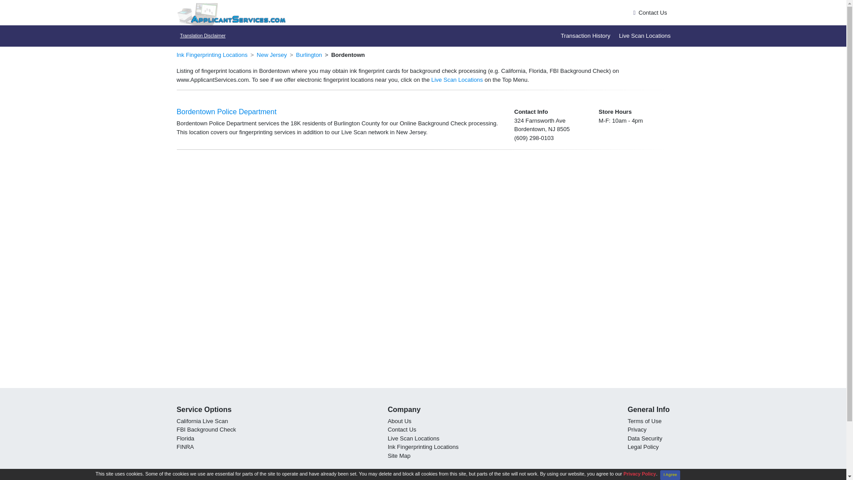 Image resolution: width=853 pixels, height=480 pixels. Describe the element at coordinates (227, 111) in the screenshot. I see `Bordentown Police Department` at that location.